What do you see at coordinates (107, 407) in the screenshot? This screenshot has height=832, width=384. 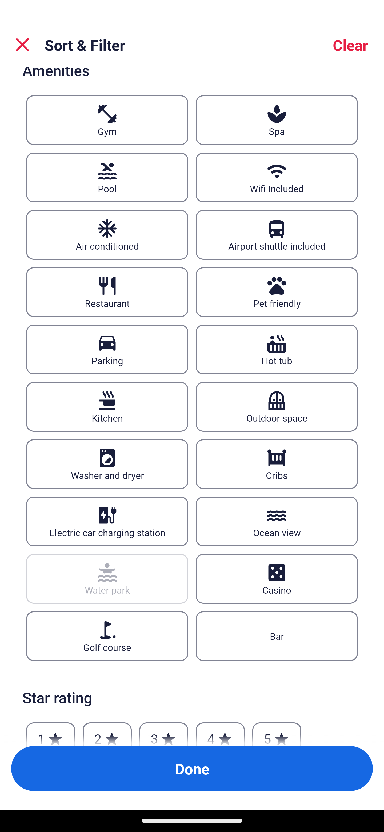 I see `Kitchen` at bounding box center [107, 407].